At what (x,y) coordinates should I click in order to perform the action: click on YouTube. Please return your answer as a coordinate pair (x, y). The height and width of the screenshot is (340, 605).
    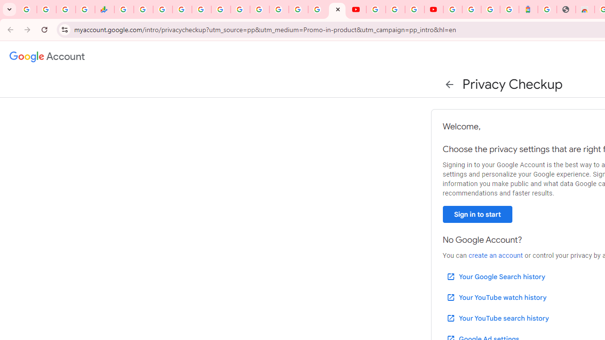
    Looking at the image, I should click on (376, 9).